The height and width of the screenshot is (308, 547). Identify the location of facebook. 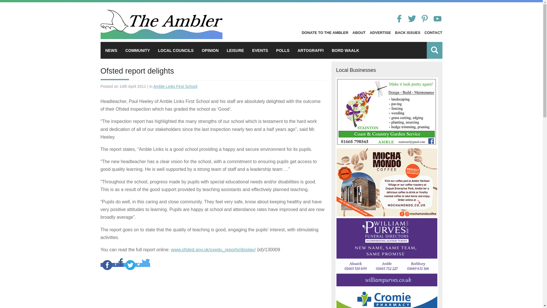
(107, 265).